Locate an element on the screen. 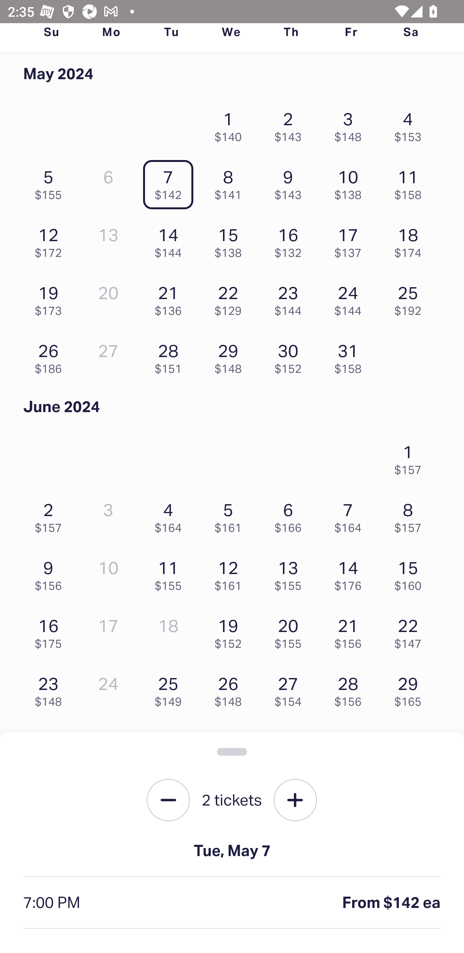 Image resolution: width=464 pixels, height=953 pixels. 16 $175 is located at coordinates (51, 631).